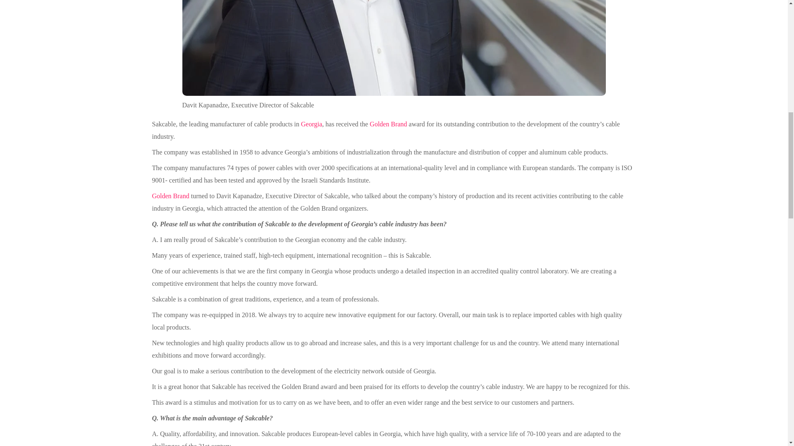 The width and height of the screenshot is (794, 446). Describe the element at coordinates (311, 124) in the screenshot. I see `Georgia` at that location.